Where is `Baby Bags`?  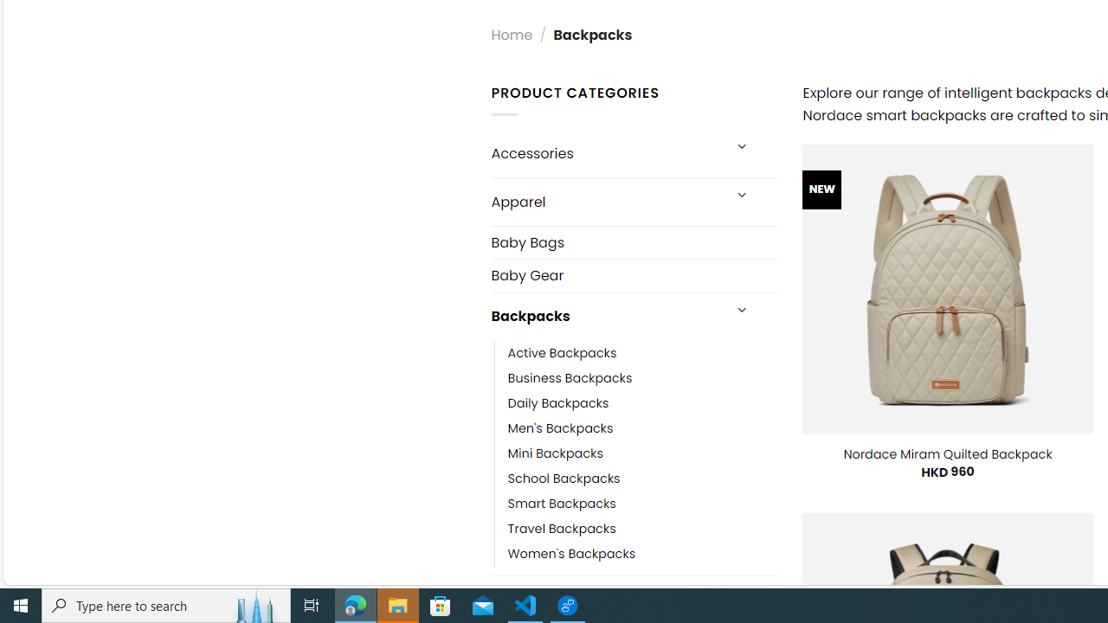 Baby Bags is located at coordinates (634, 242).